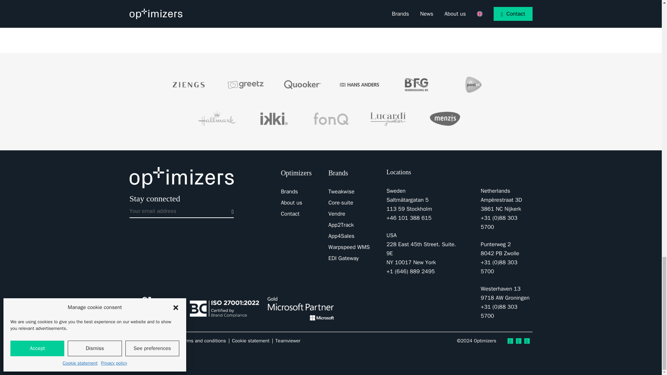  Describe the element at coordinates (510, 341) in the screenshot. I see `LinkedIn` at that location.